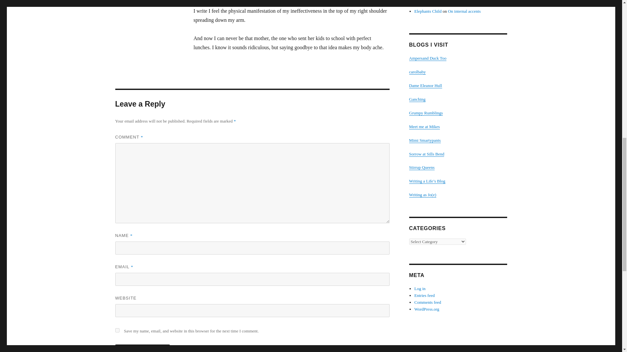 The height and width of the screenshot is (352, 627). I want to click on Log in, so click(420, 289).